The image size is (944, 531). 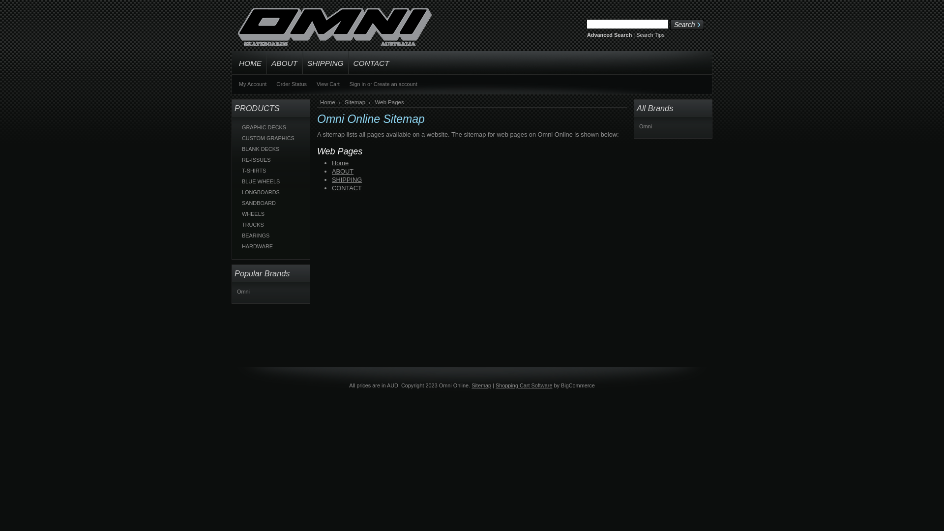 I want to click on WHEELS, so click(x=271, y=214).